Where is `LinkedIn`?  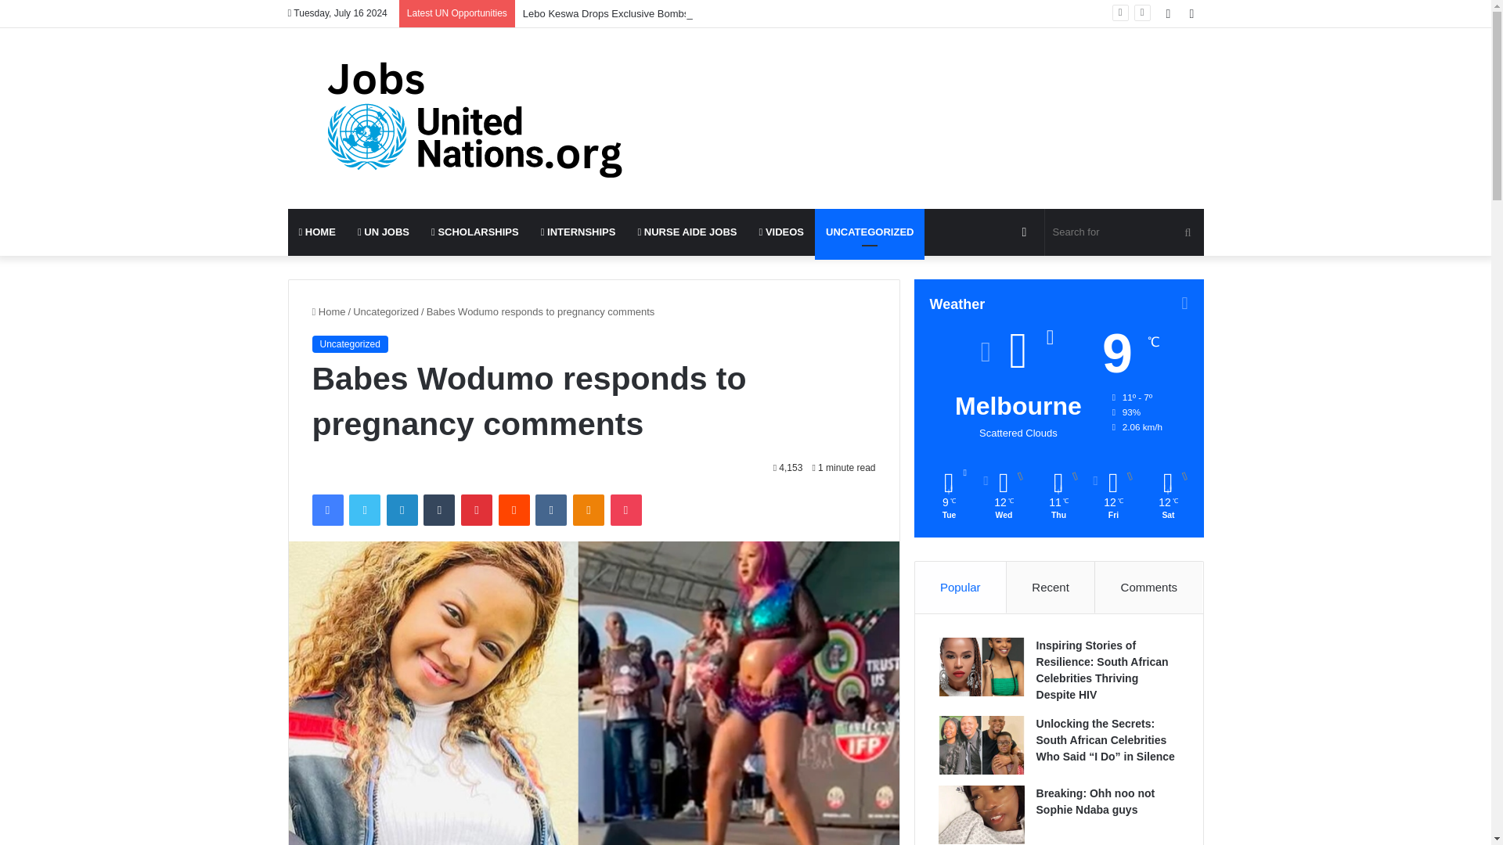
LinkedIn is located at coordinates (402, 509).